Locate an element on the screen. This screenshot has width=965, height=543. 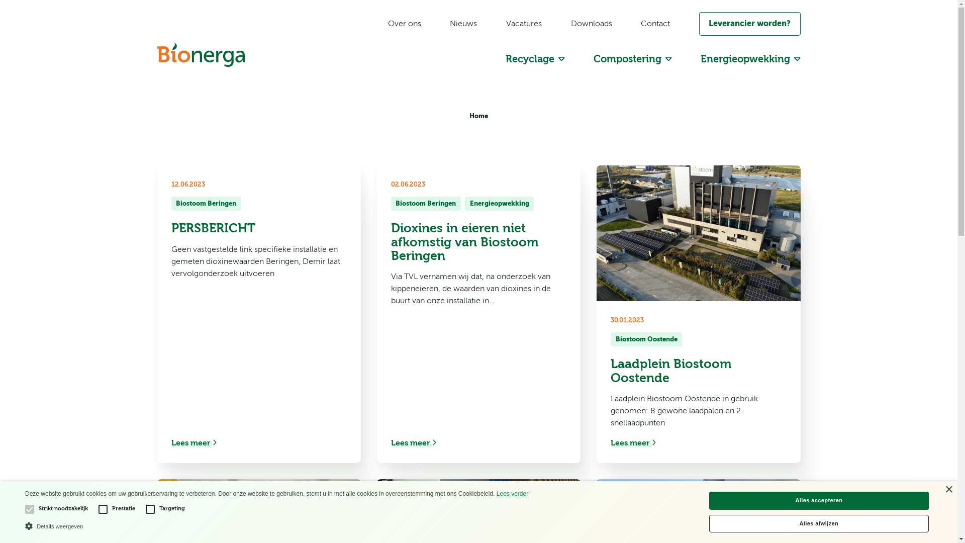
Energieopwekking is located at coordinates (751, 59).